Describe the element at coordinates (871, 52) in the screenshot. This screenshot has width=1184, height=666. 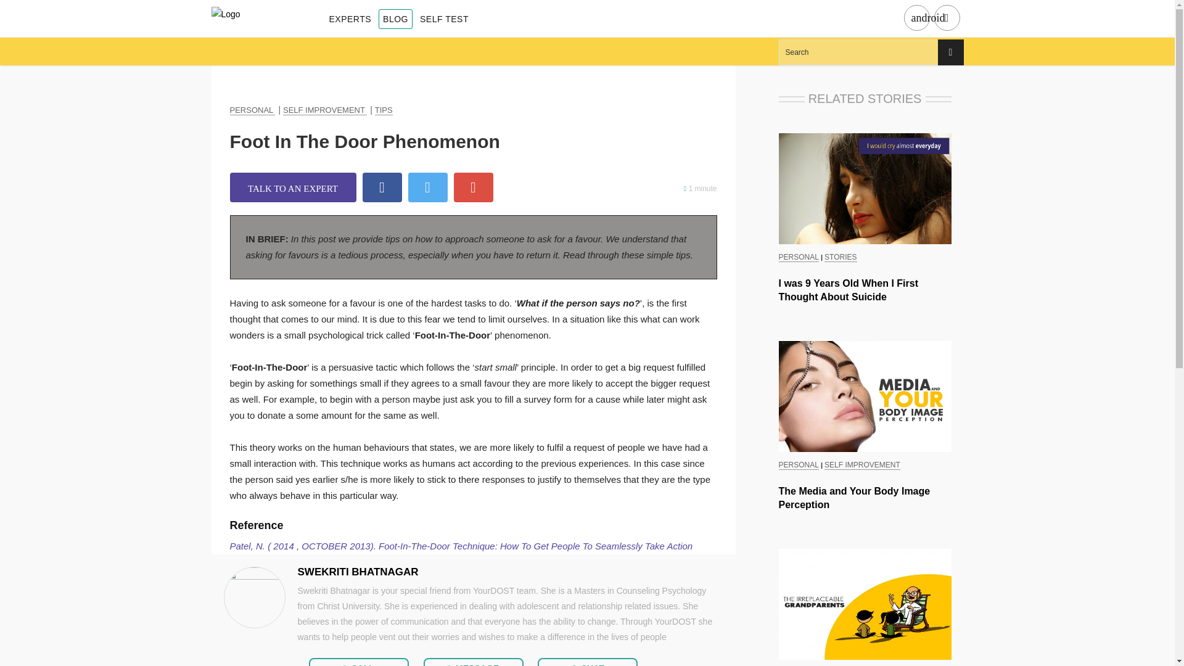
I see `Search` at that location.